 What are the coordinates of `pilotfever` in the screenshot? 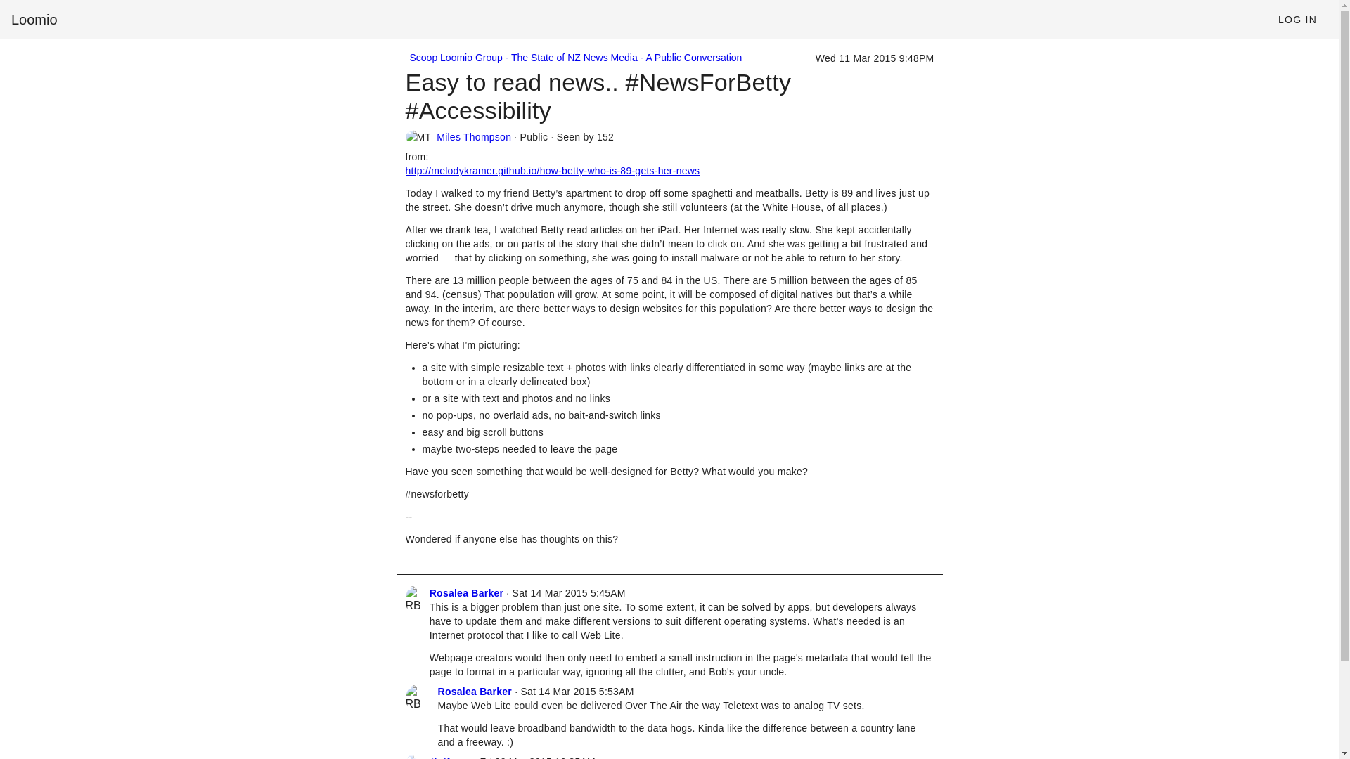 It's located at (448, 758).